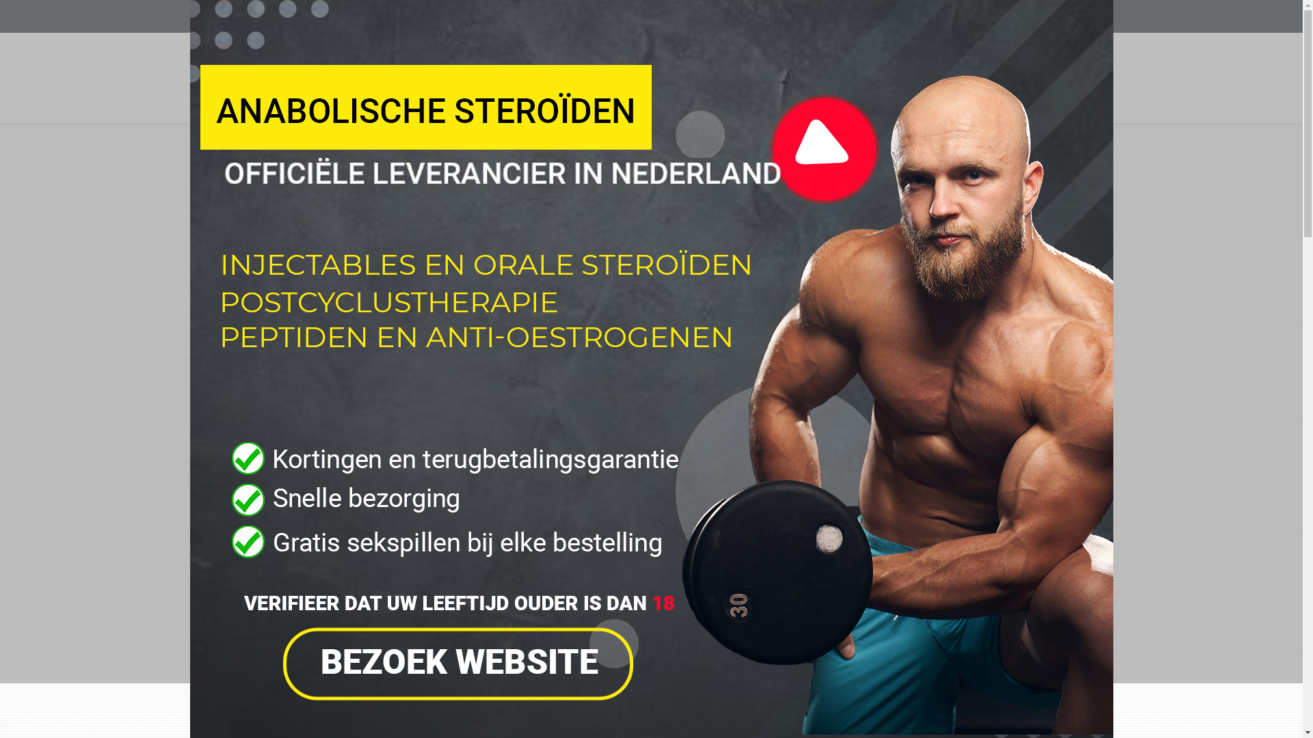 This screenshot has height=738, width=1313. I want to click on OMSCHRIJVING, so click(542, 693).